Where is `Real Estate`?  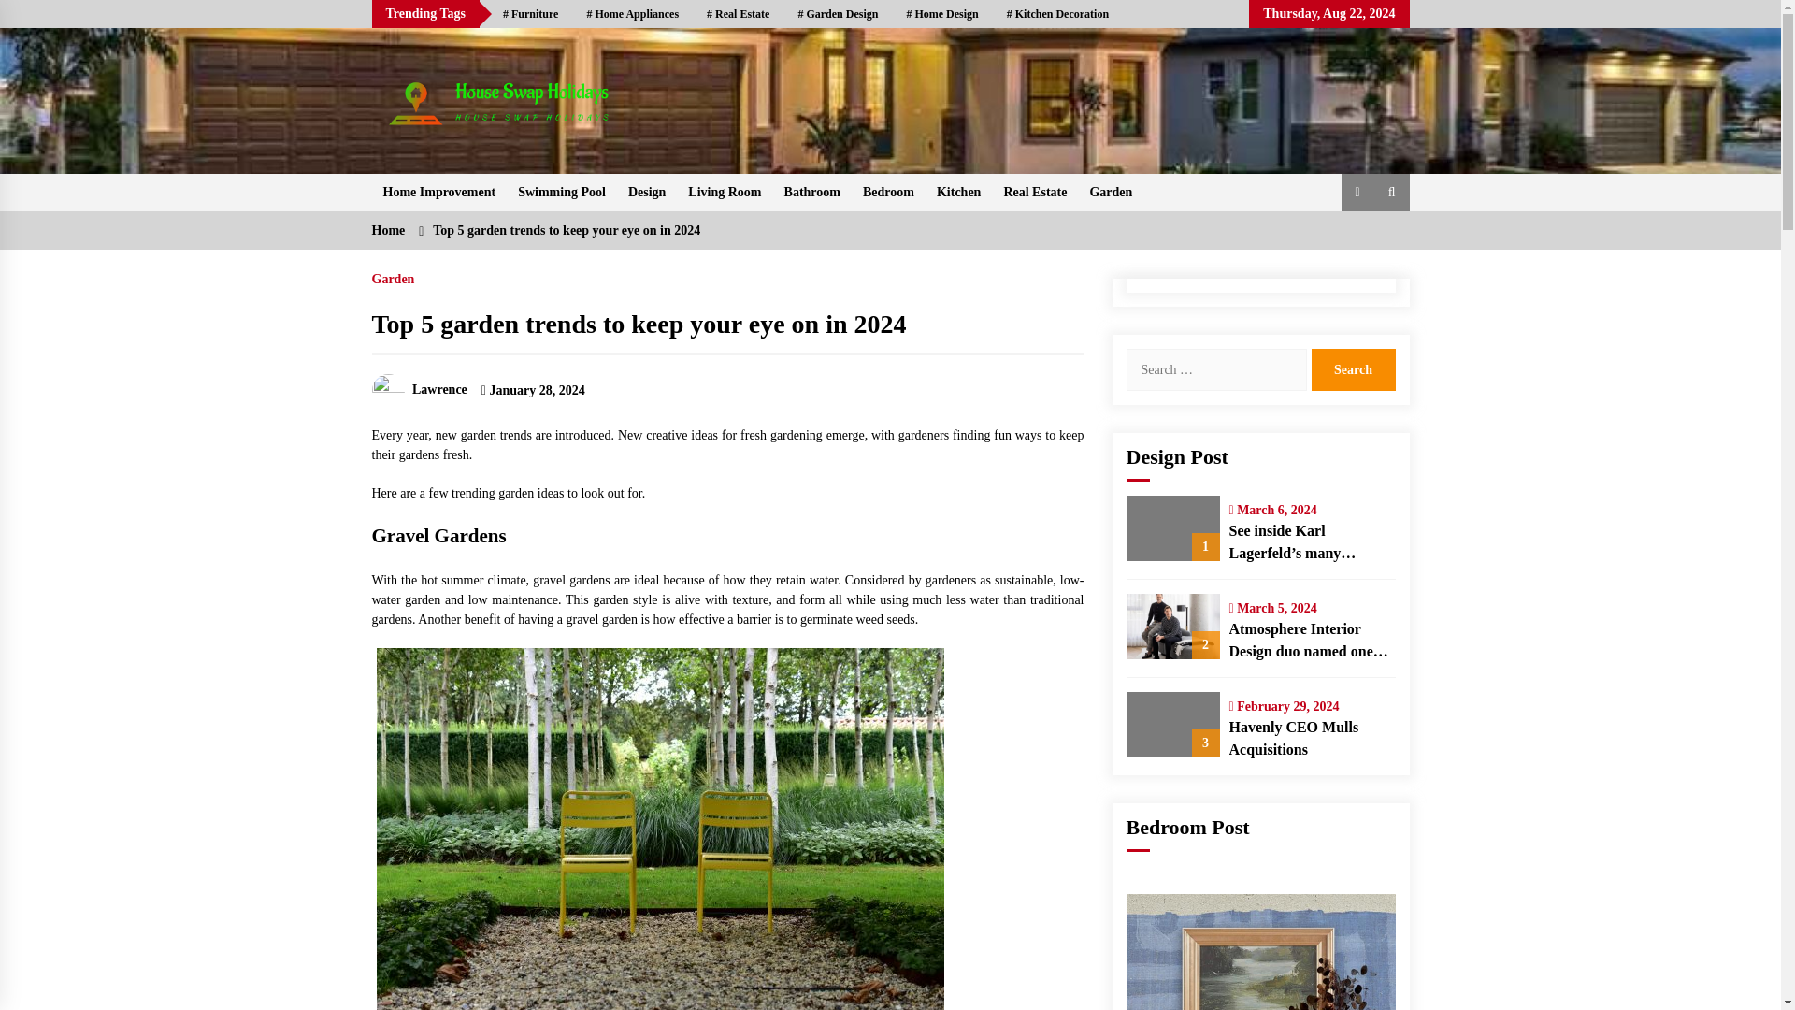 Real Estate is located at coordinates (738, 14).